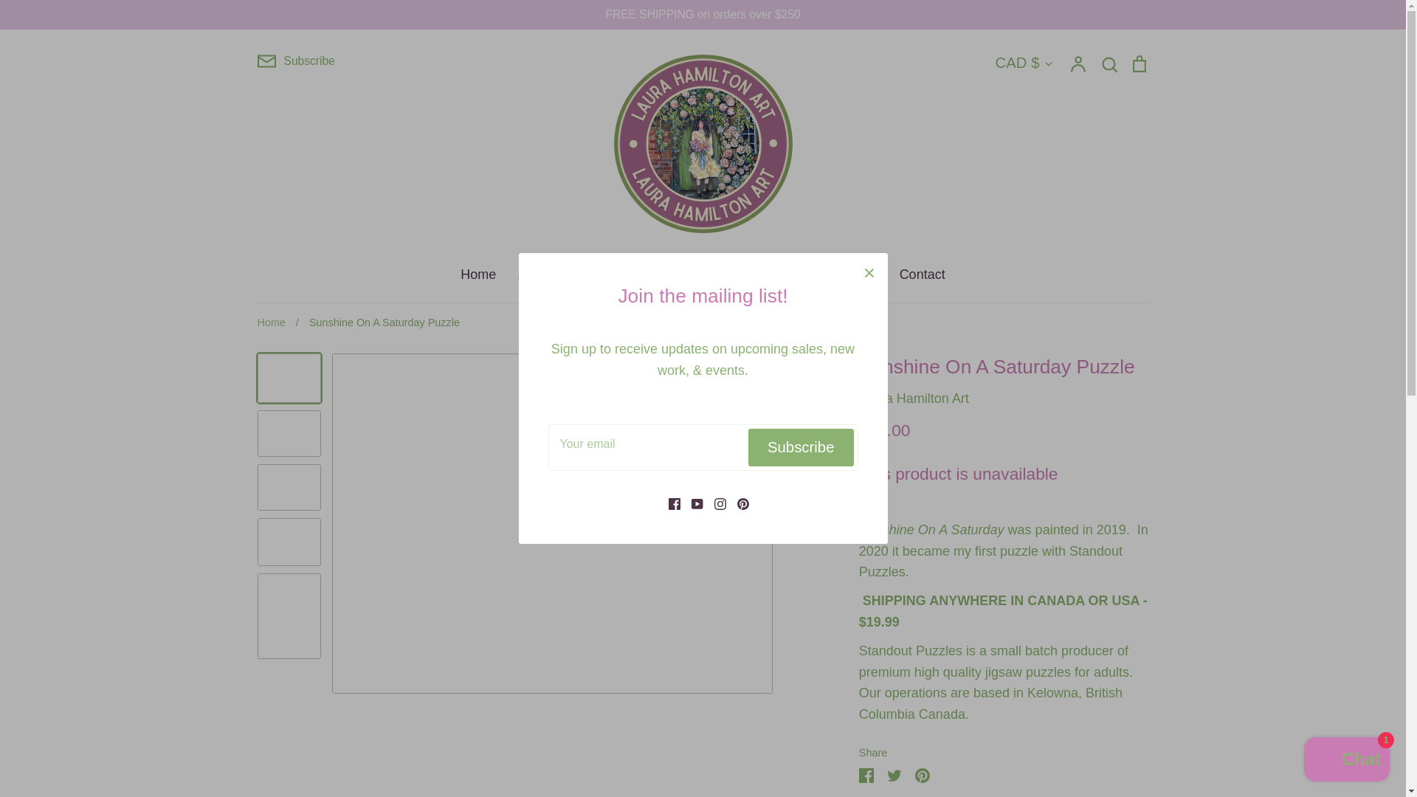 The image size is (1417, 797). What do you see at coordinates (478, 275) in the screenshot?
I see `Home` at bounding box center [478, 275].